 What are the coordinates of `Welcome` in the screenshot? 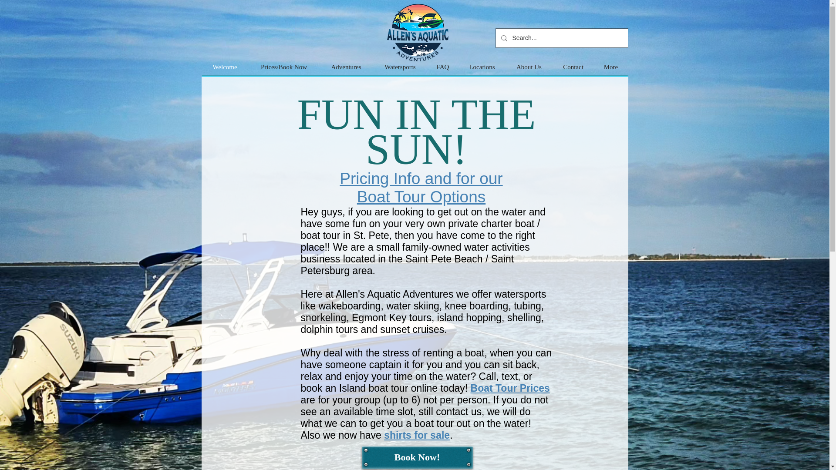 It's located at (225, 67).